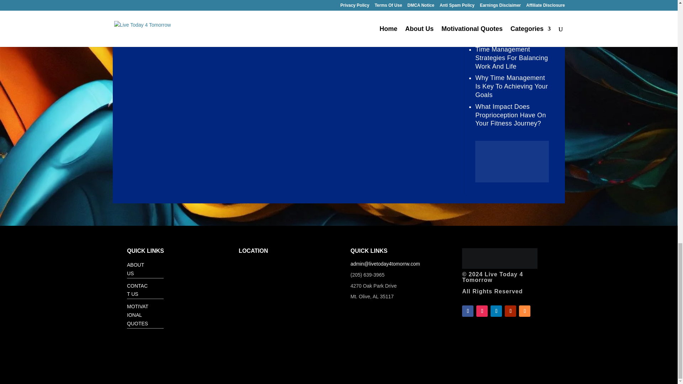 Image resolution: width=683 pixels, height=384 pixels. I want to click on Follow on RSS, so click(525, 311).